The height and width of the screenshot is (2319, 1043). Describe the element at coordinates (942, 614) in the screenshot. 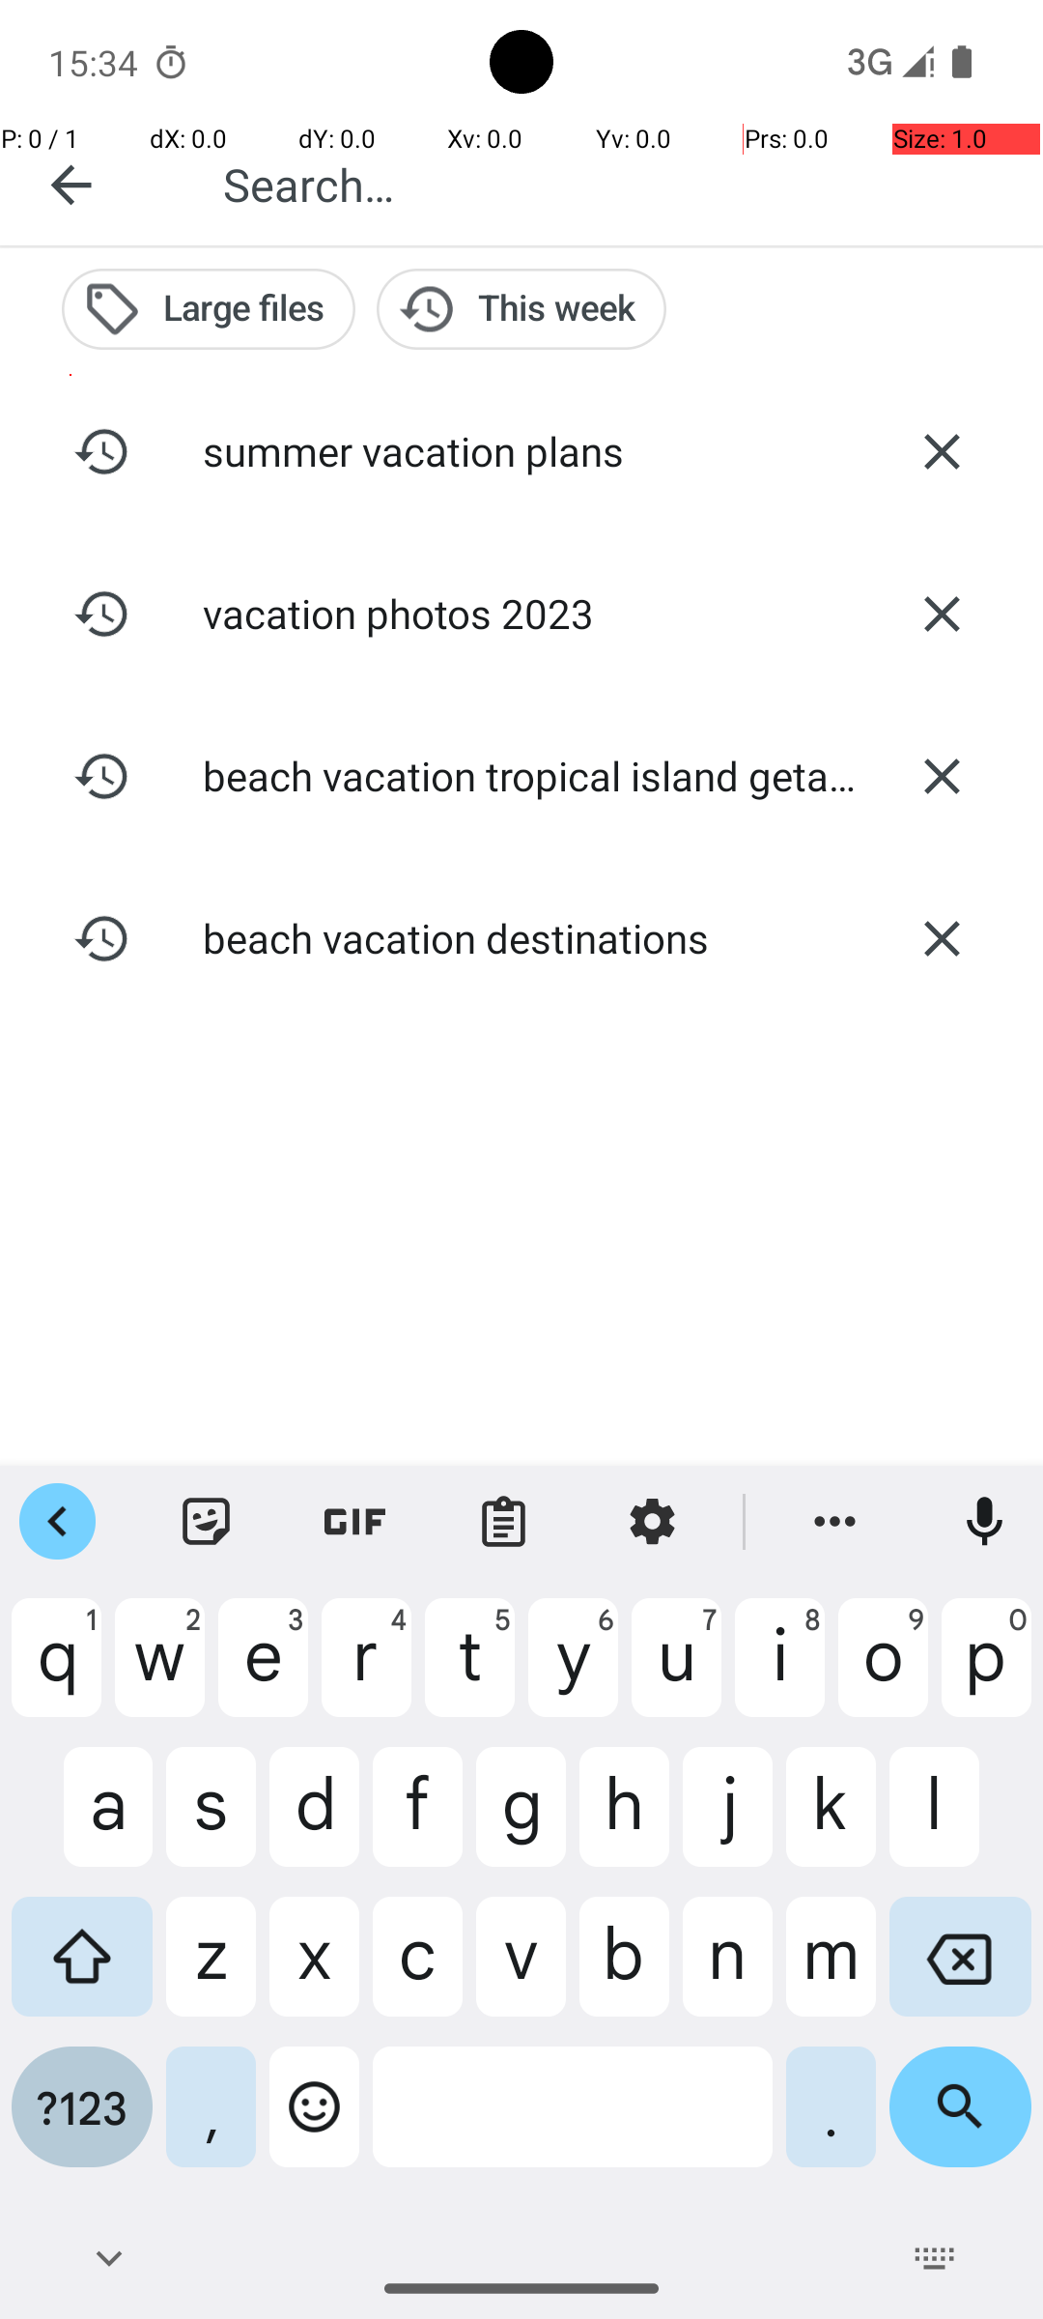

I see `Delete search history vacation photos 2023` at that location.